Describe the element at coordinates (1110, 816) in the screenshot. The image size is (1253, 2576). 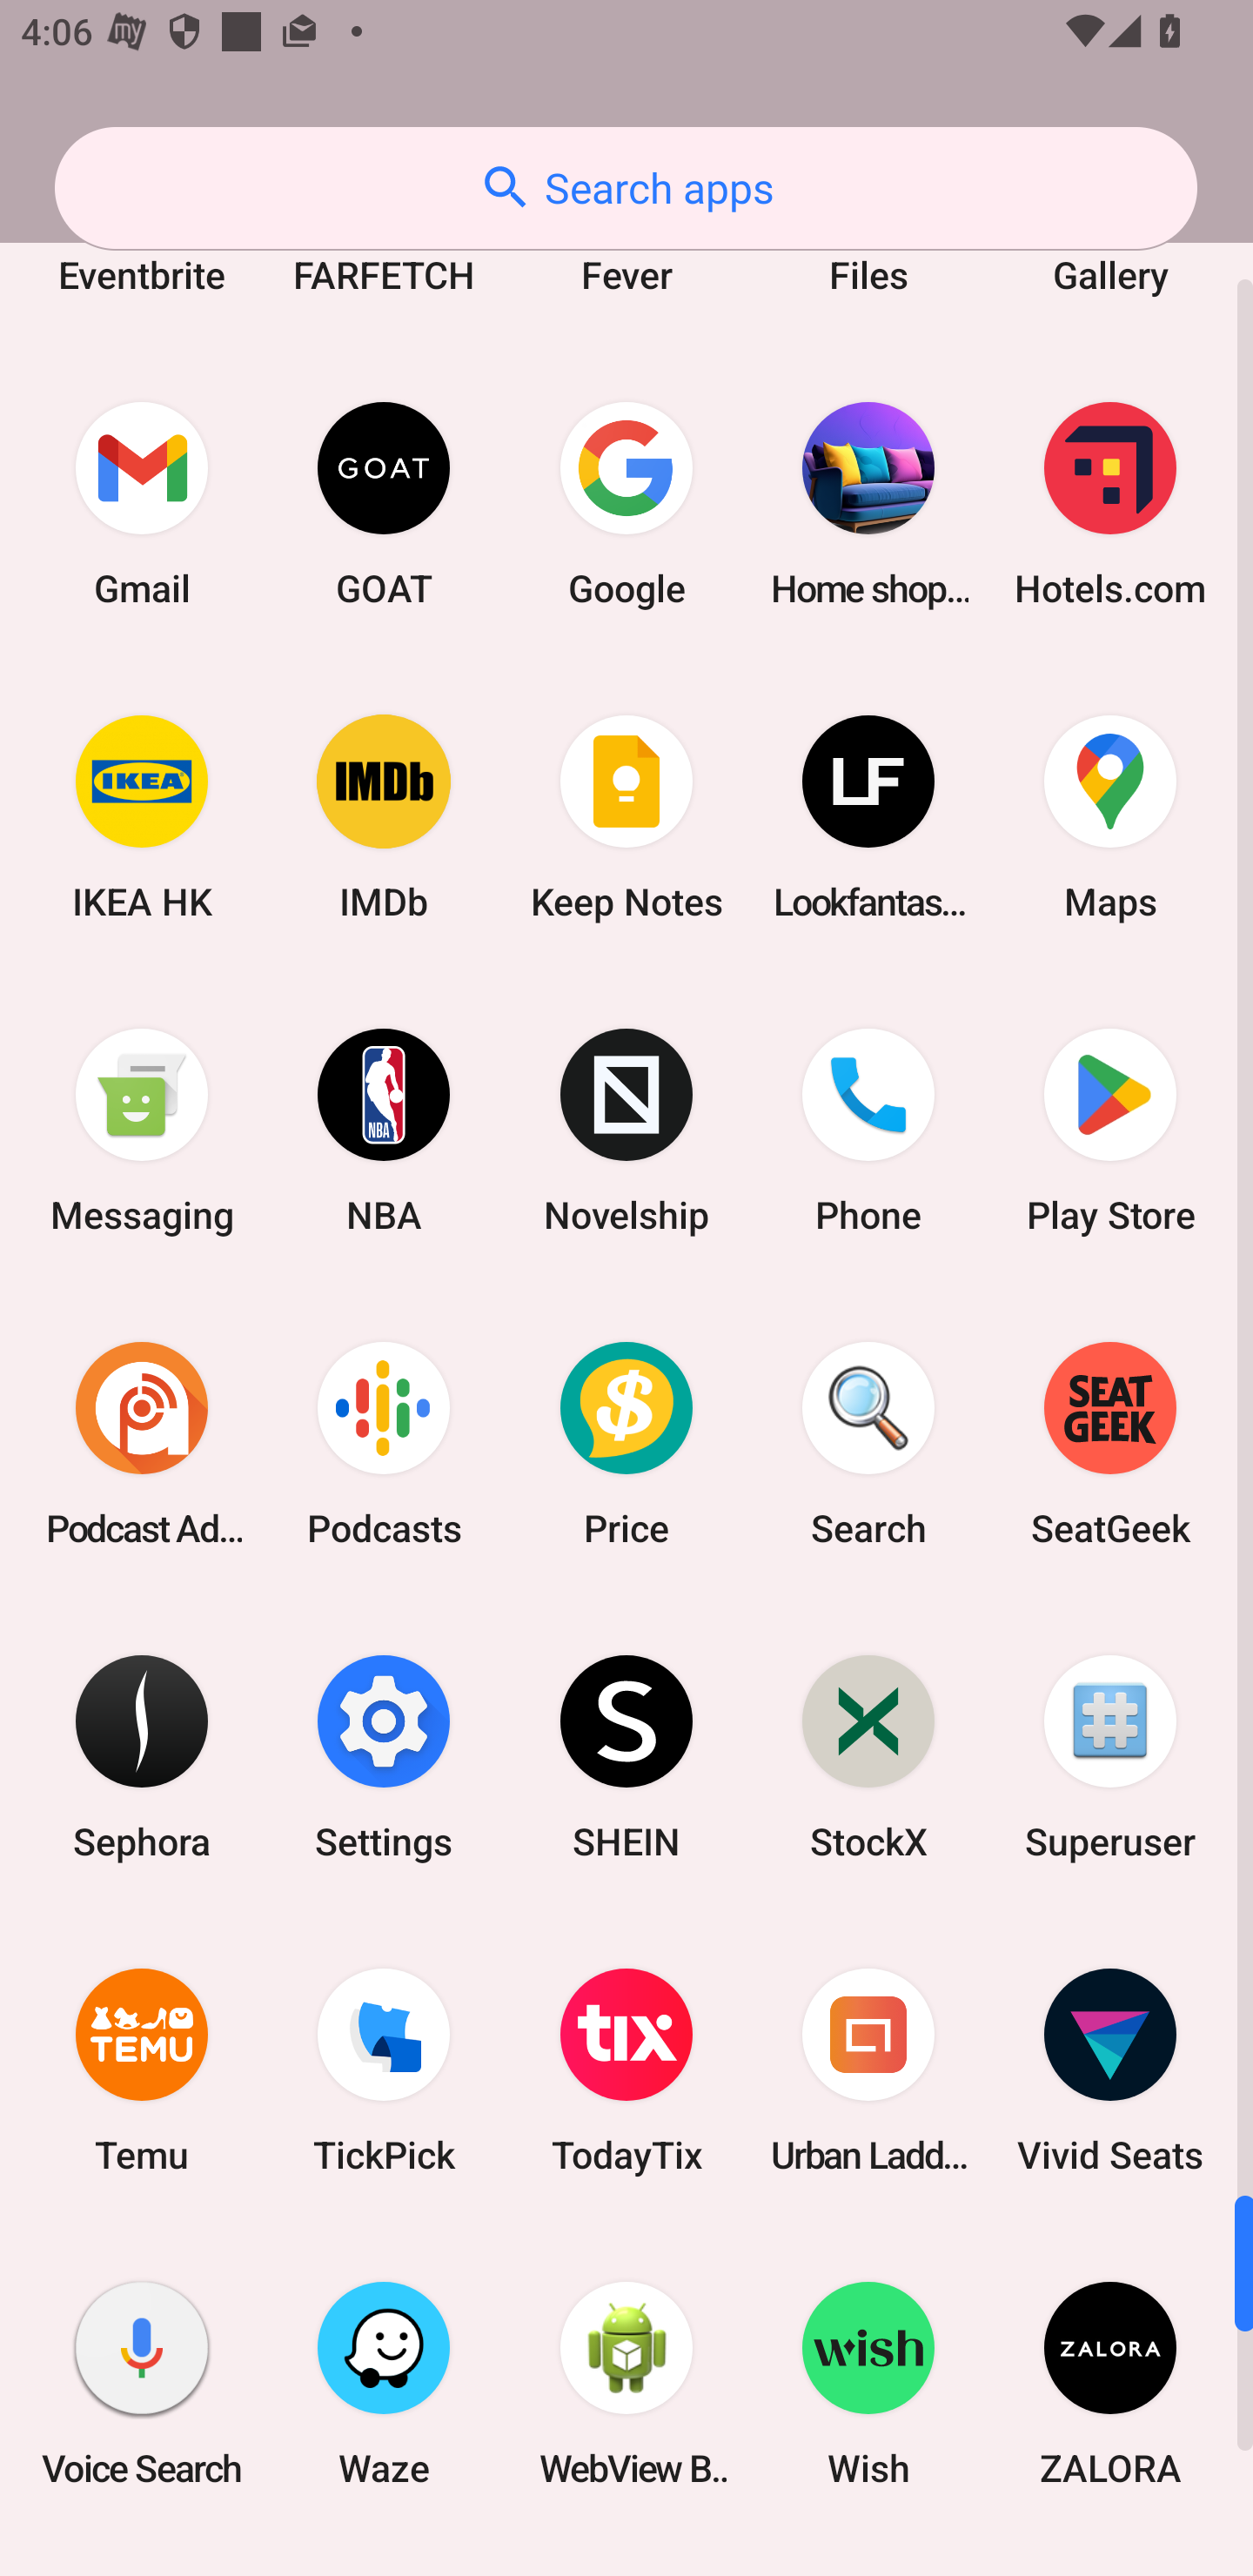
I see `Maps` at that location.